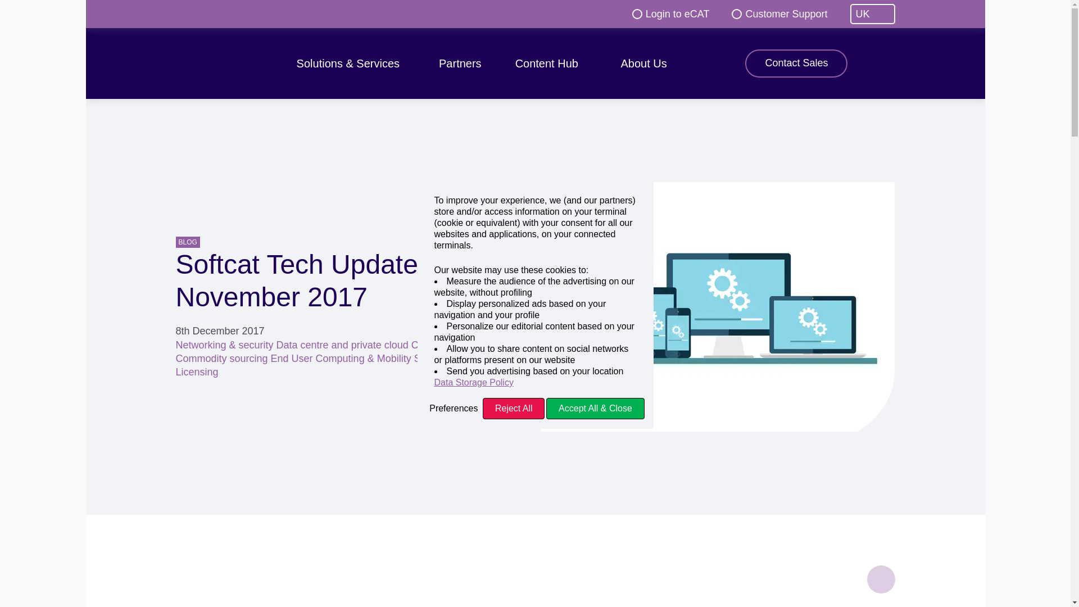 The height and width of the screenshot is (607, 1079). Describe the element at coordinates (217, 63) in the screenshot. I see `Home` at that location.